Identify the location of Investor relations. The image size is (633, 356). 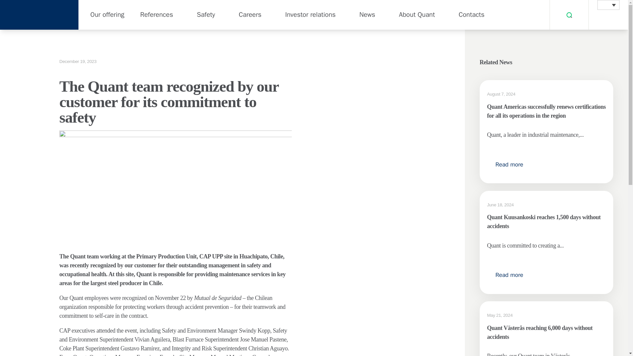
(311, 15).